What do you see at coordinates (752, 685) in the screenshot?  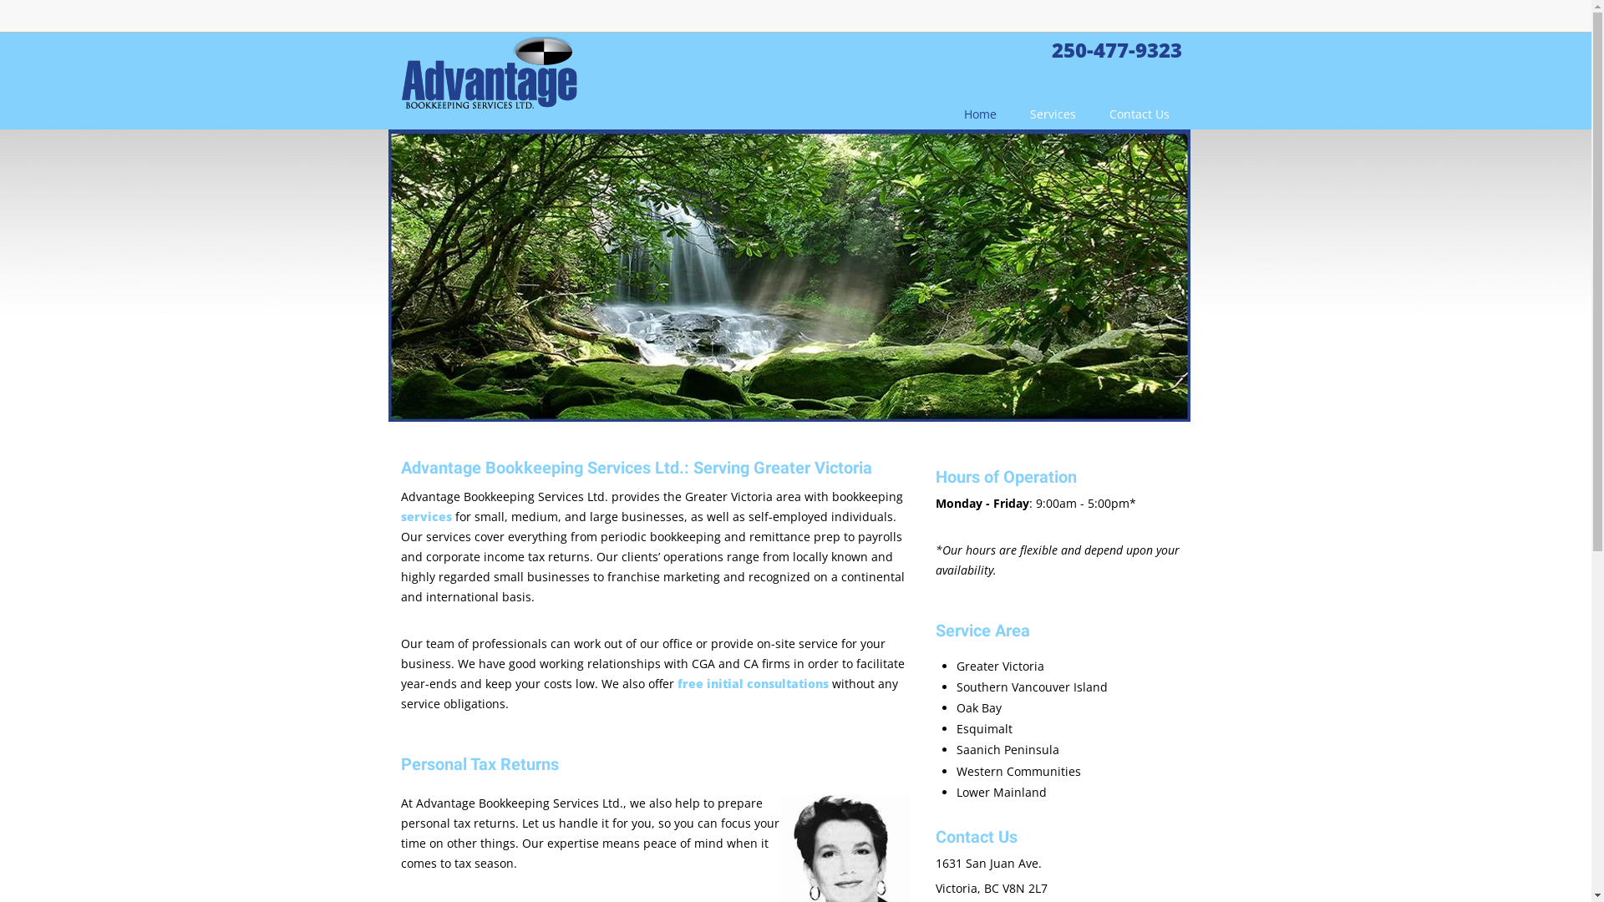 I see `free initial consultations` at bounding box center [752, 685].